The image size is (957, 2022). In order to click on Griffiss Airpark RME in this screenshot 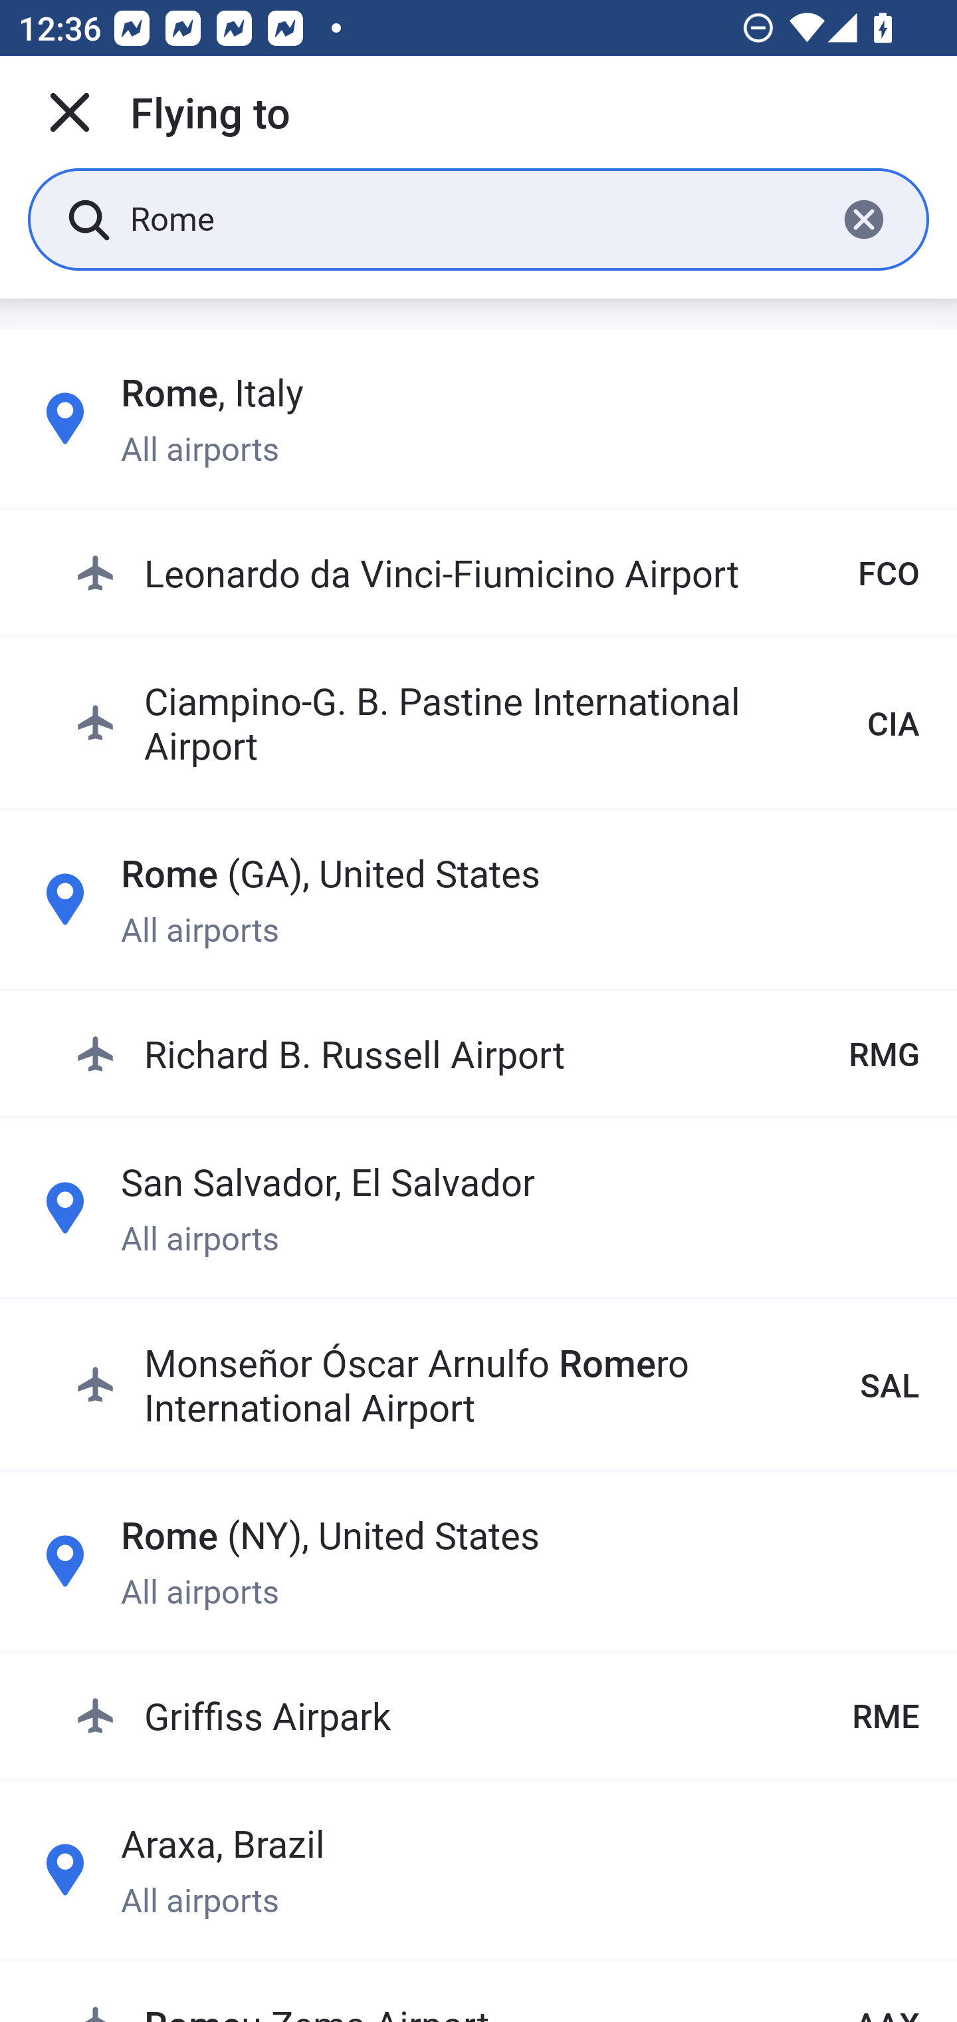, I will do `click(497, 1715)`.